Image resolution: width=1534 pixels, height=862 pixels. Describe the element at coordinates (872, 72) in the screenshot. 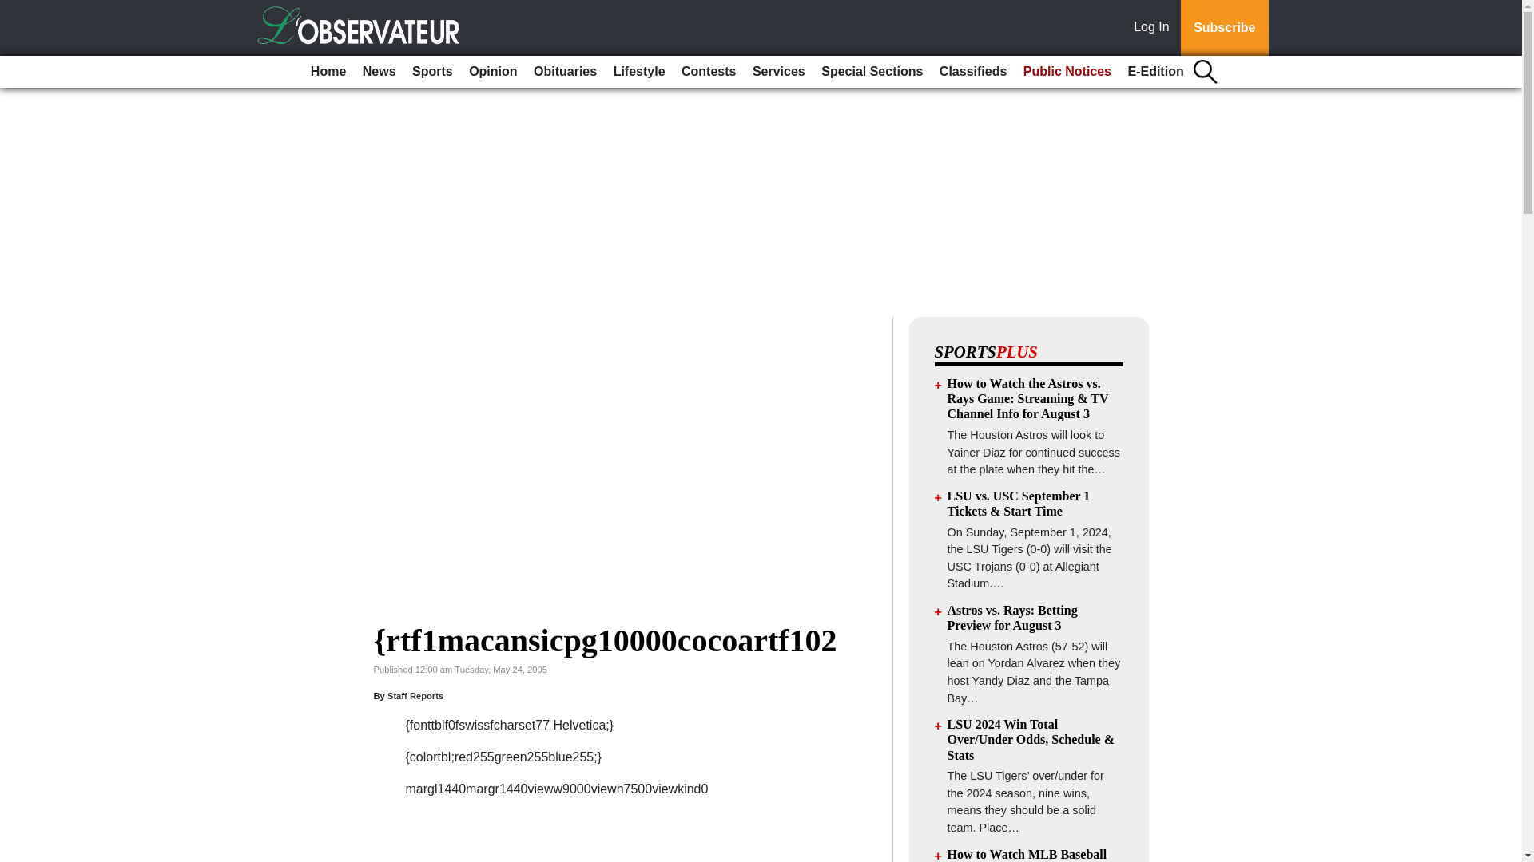

I see `Special Sections` at that location.